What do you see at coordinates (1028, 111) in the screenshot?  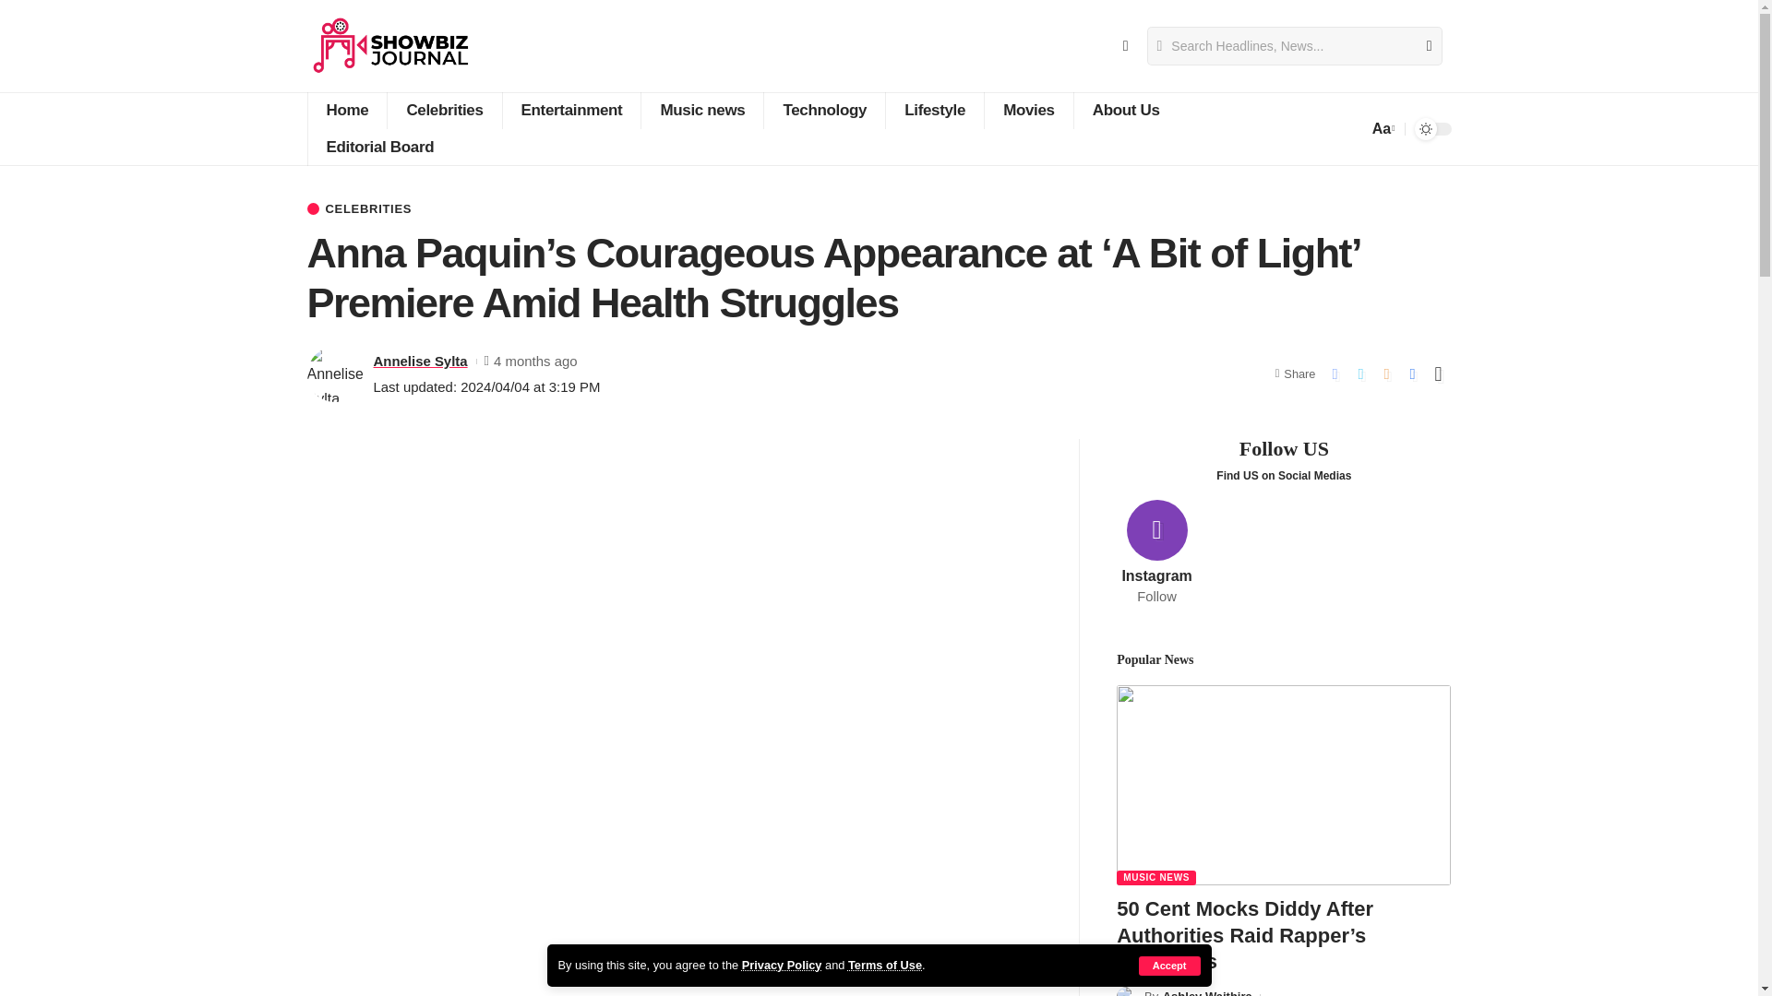 I see `Movies` at bounding box center [1028, 111].